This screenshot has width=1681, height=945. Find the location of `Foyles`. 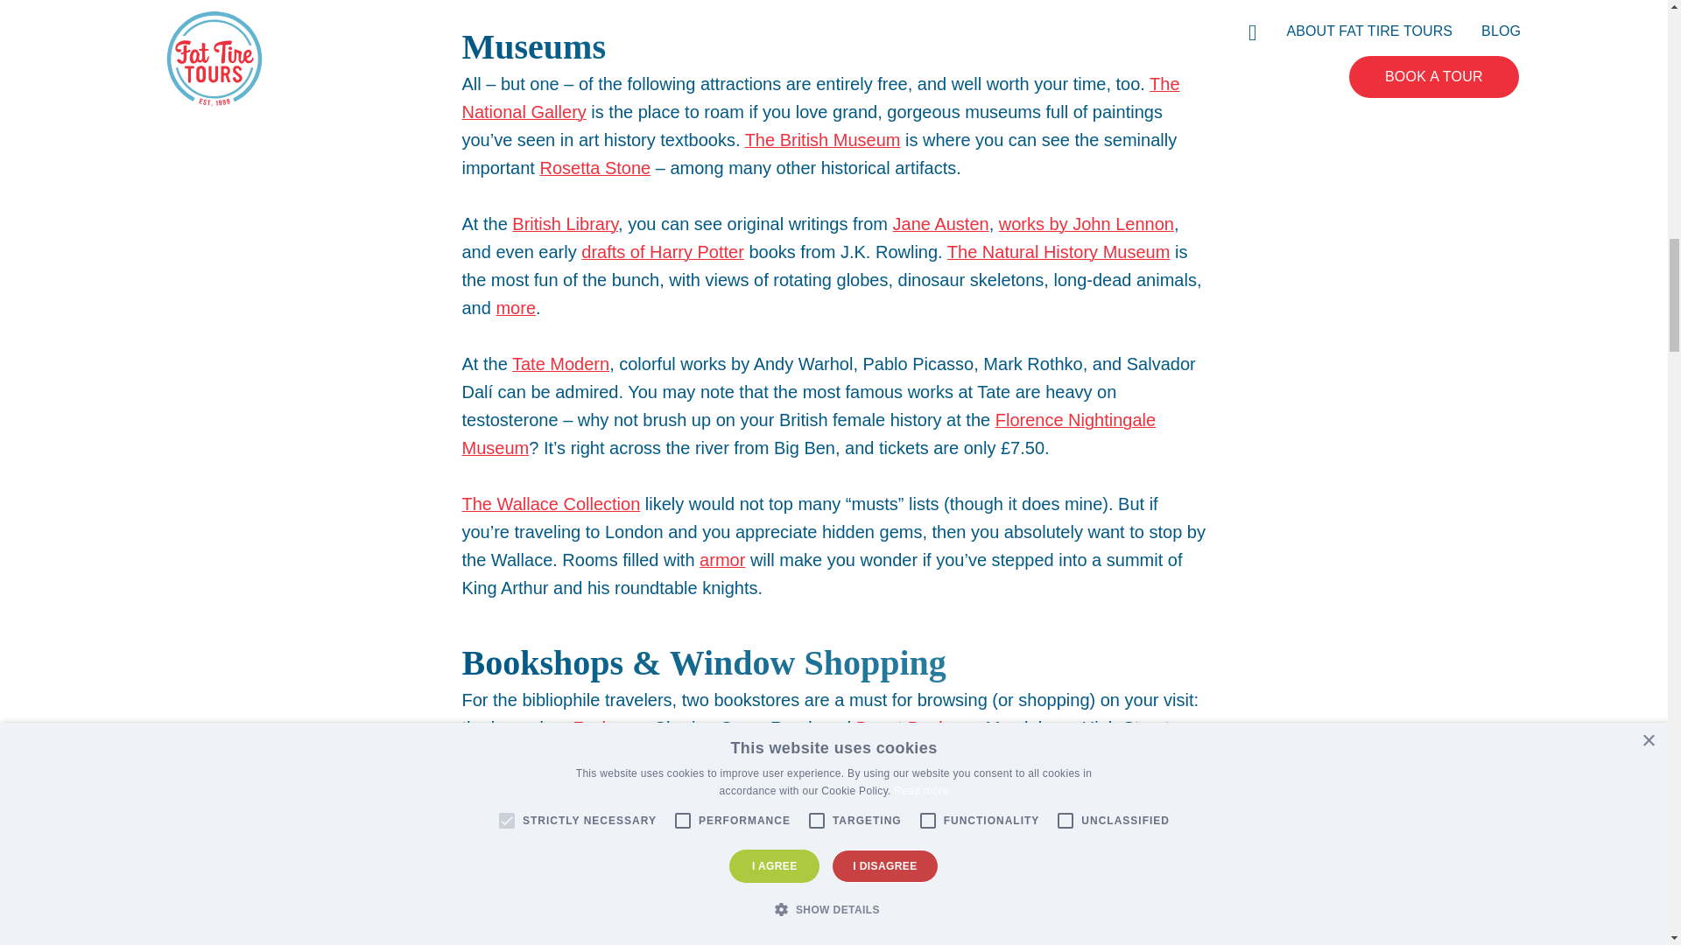

Foyles is located at coordinates (598, 728).